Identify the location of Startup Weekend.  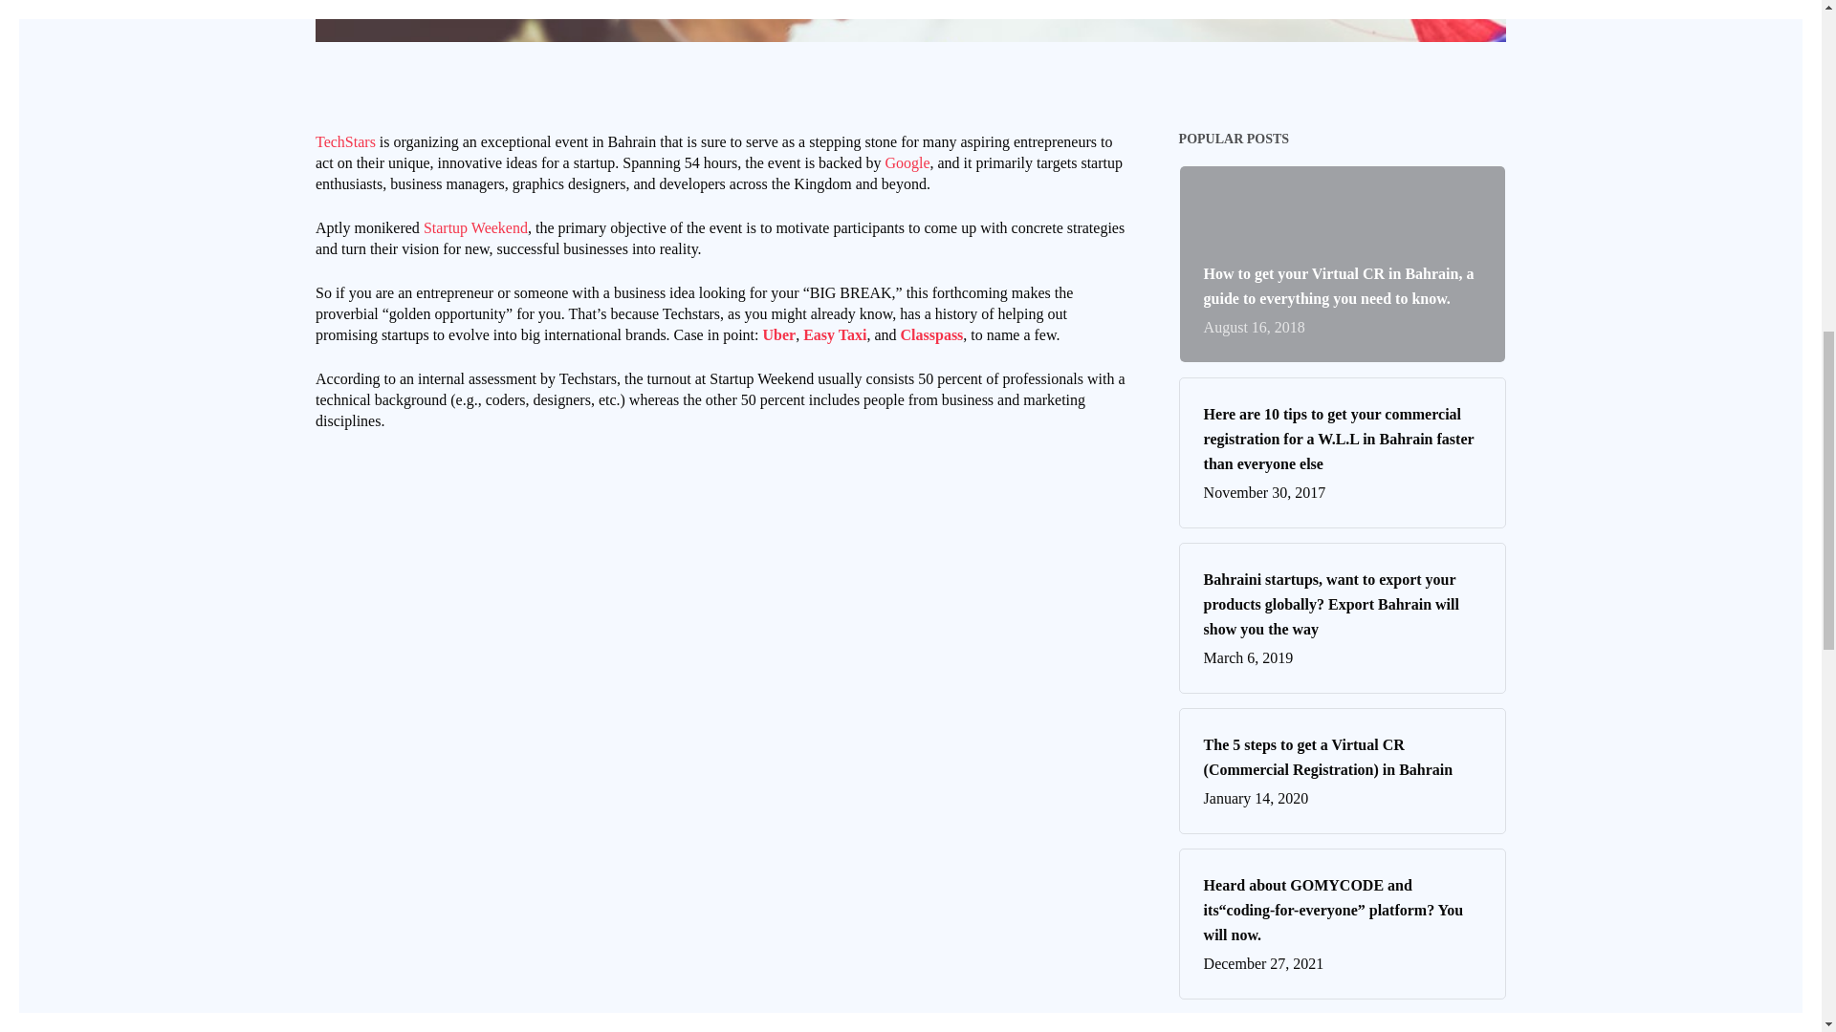
(476, 227).